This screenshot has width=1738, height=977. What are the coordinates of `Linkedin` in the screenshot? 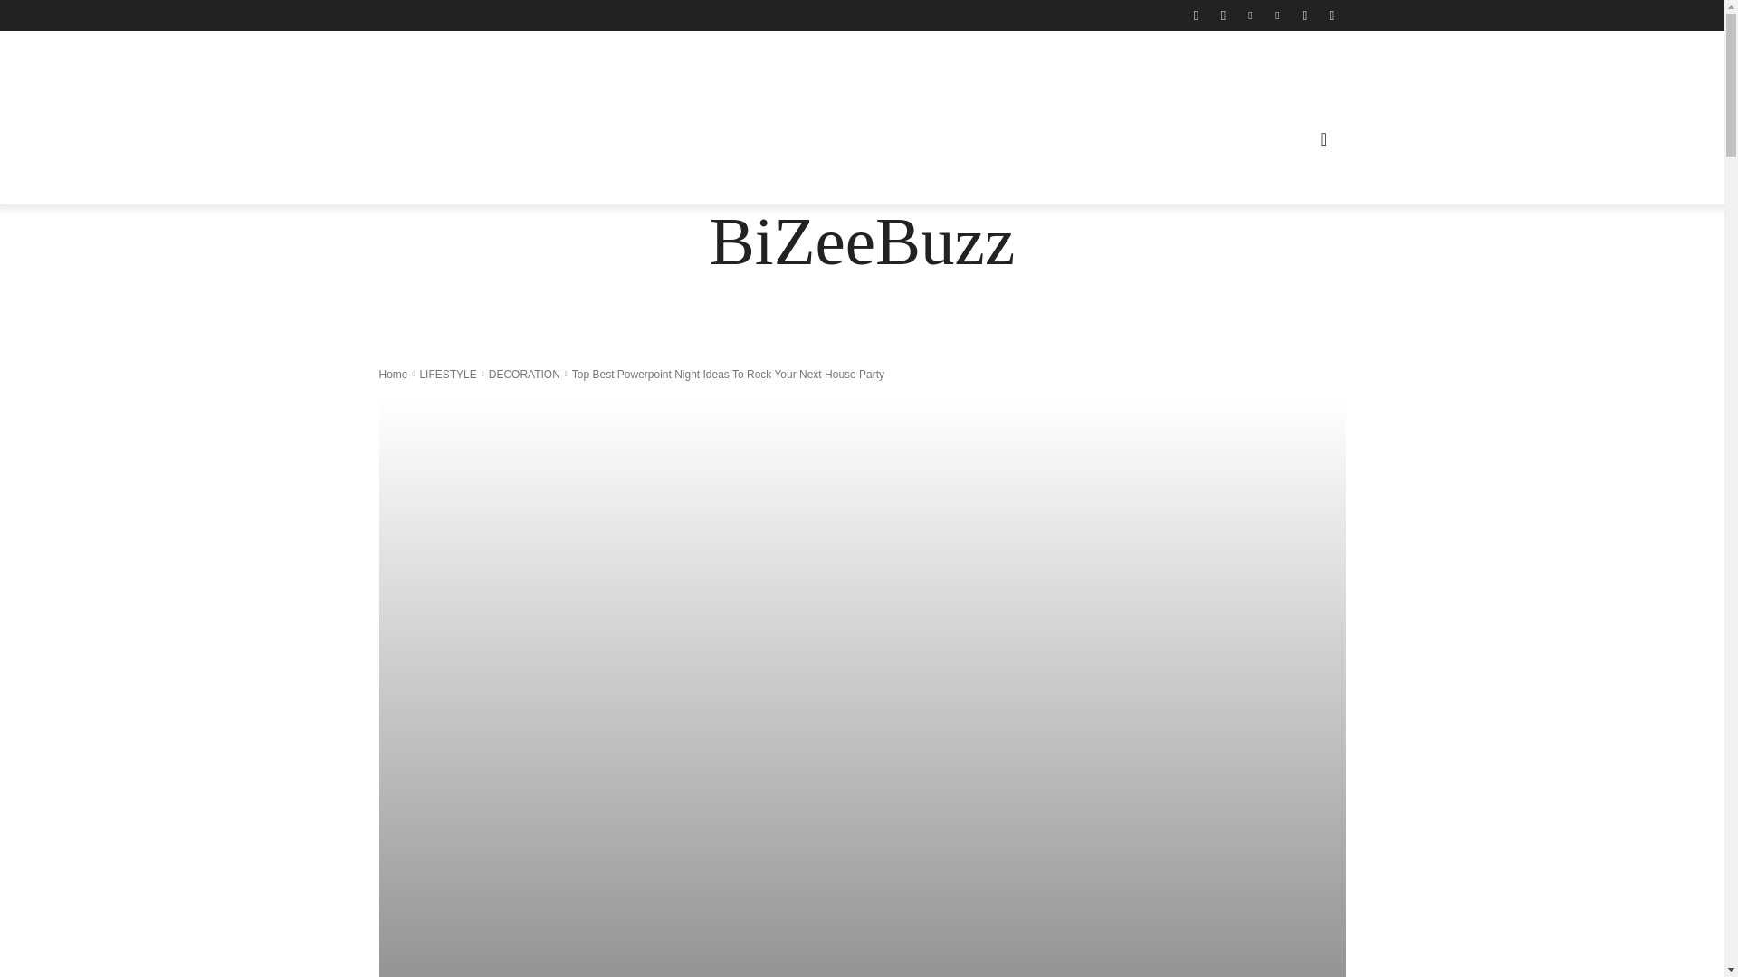 It's located at (1249, 15).